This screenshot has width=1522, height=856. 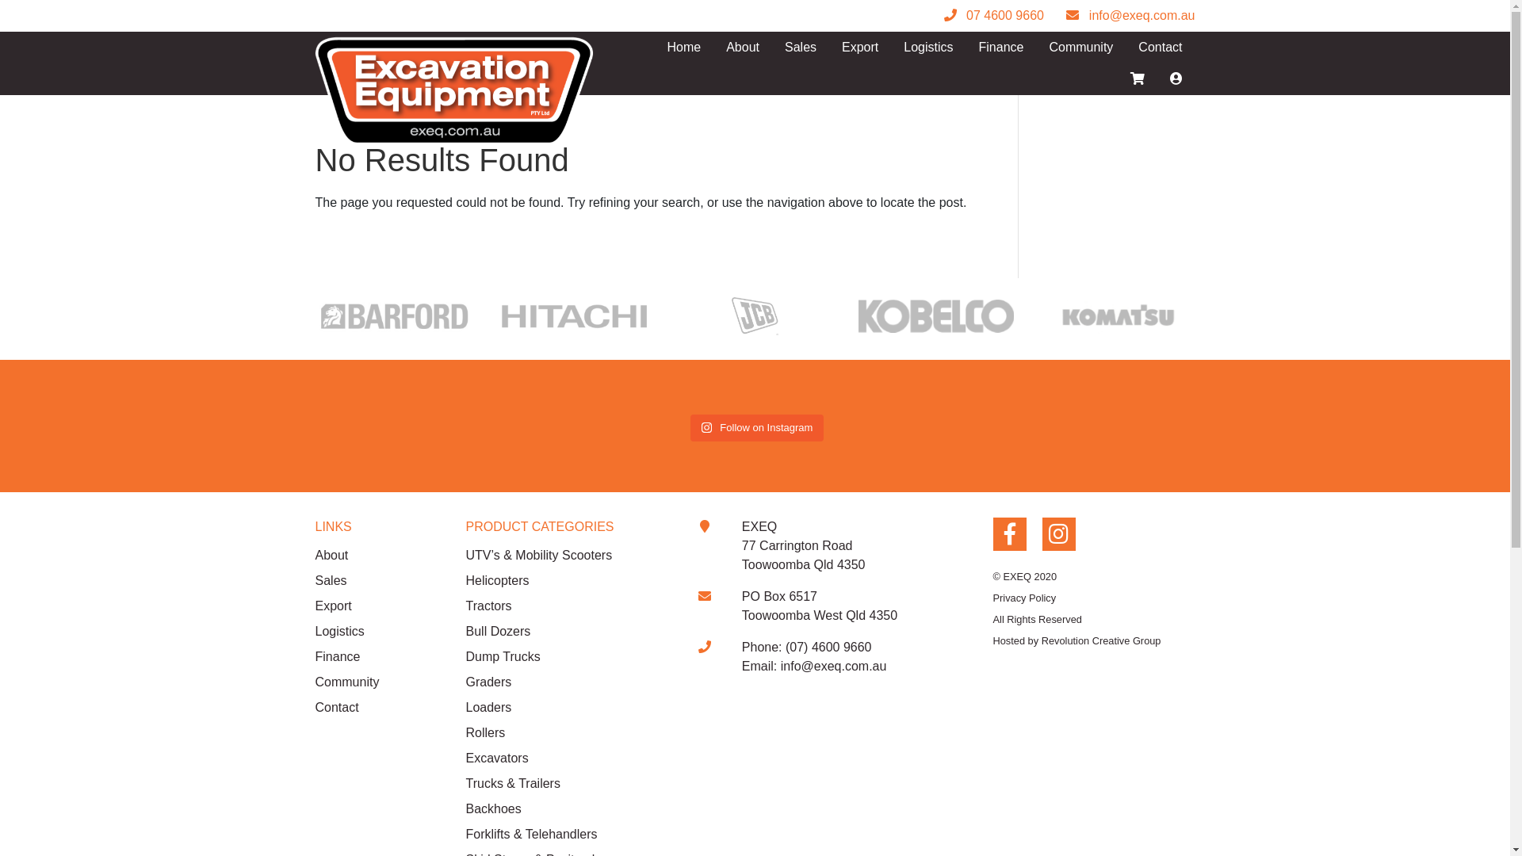 What do you see at coordinates (568, 783) in the screenshot?
I see `Trucks & Trailers` at bounding box center [568, 783].